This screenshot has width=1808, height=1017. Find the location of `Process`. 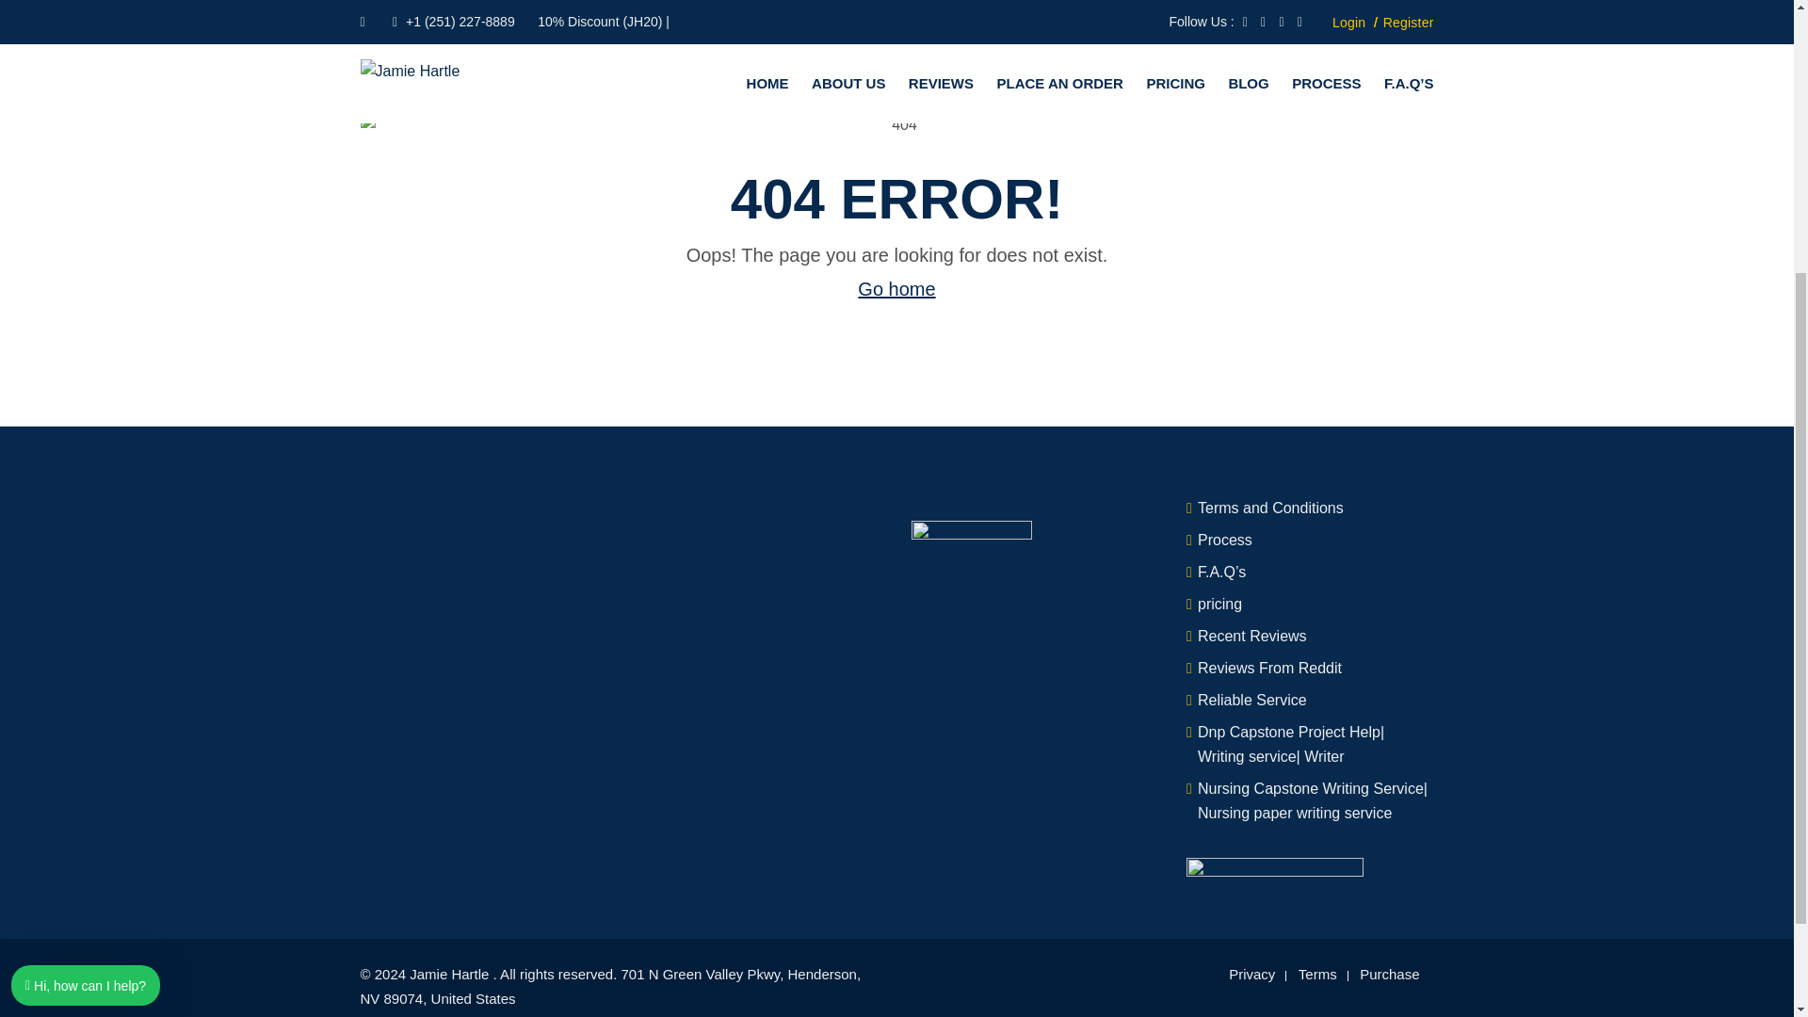

Process is located at coordinates (1224, 540).